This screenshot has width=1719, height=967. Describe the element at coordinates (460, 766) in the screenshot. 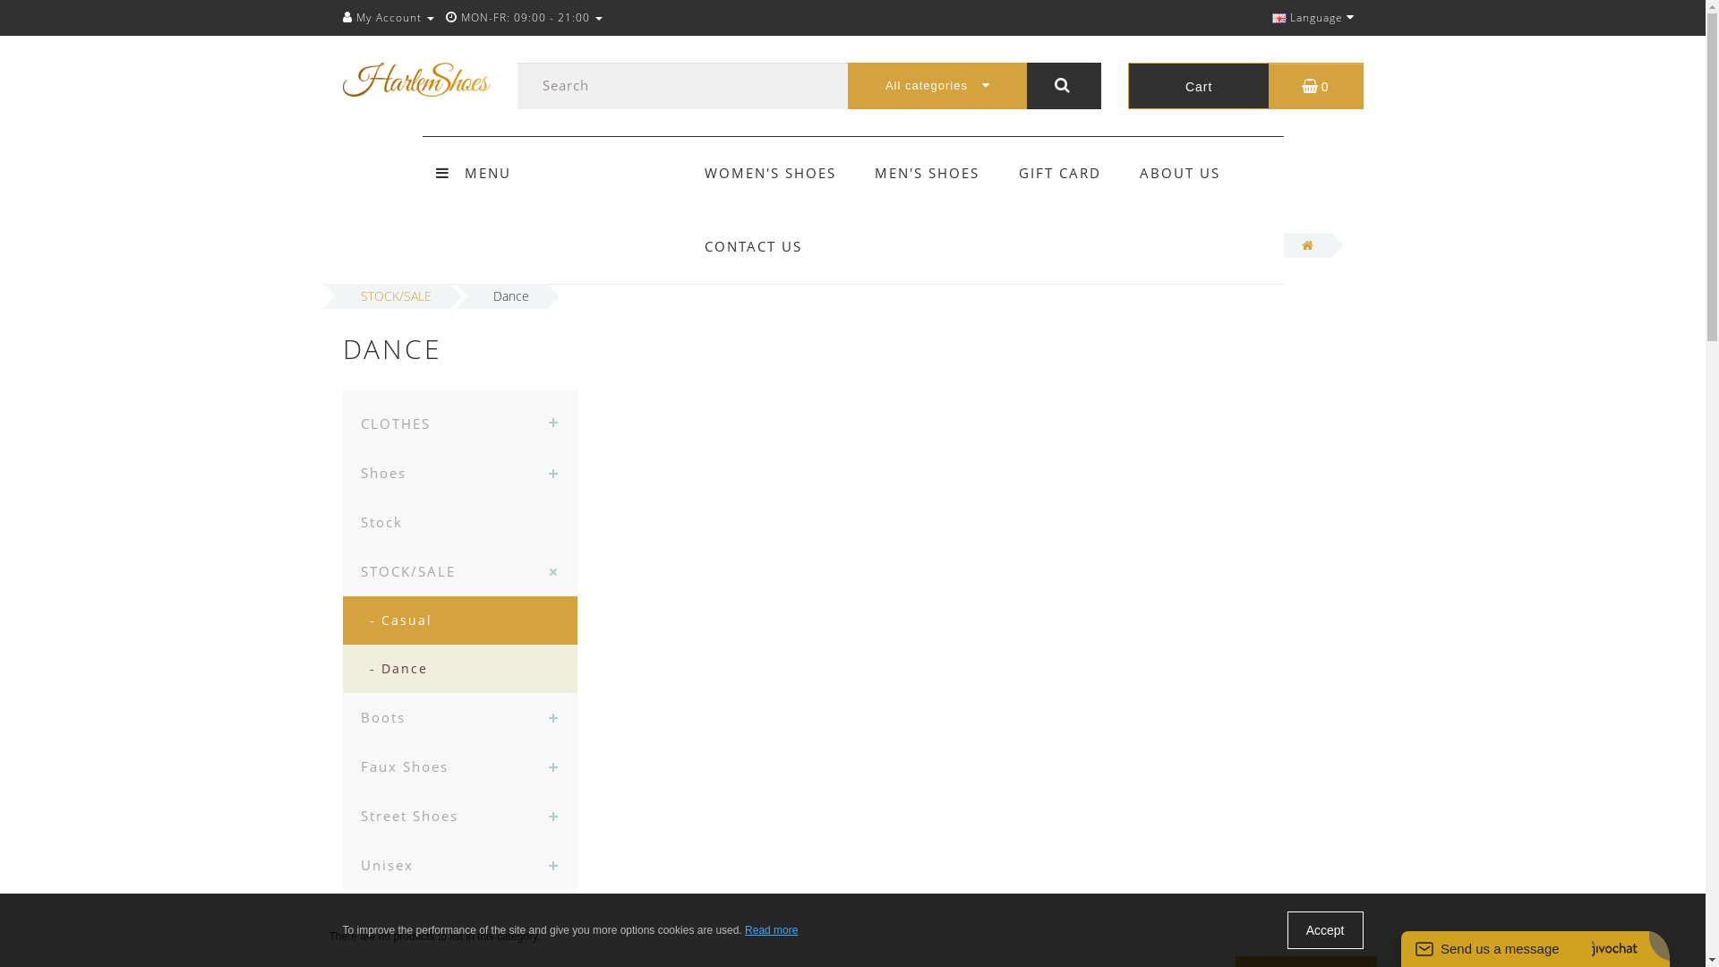

I see `Faux Shoes` at that location.